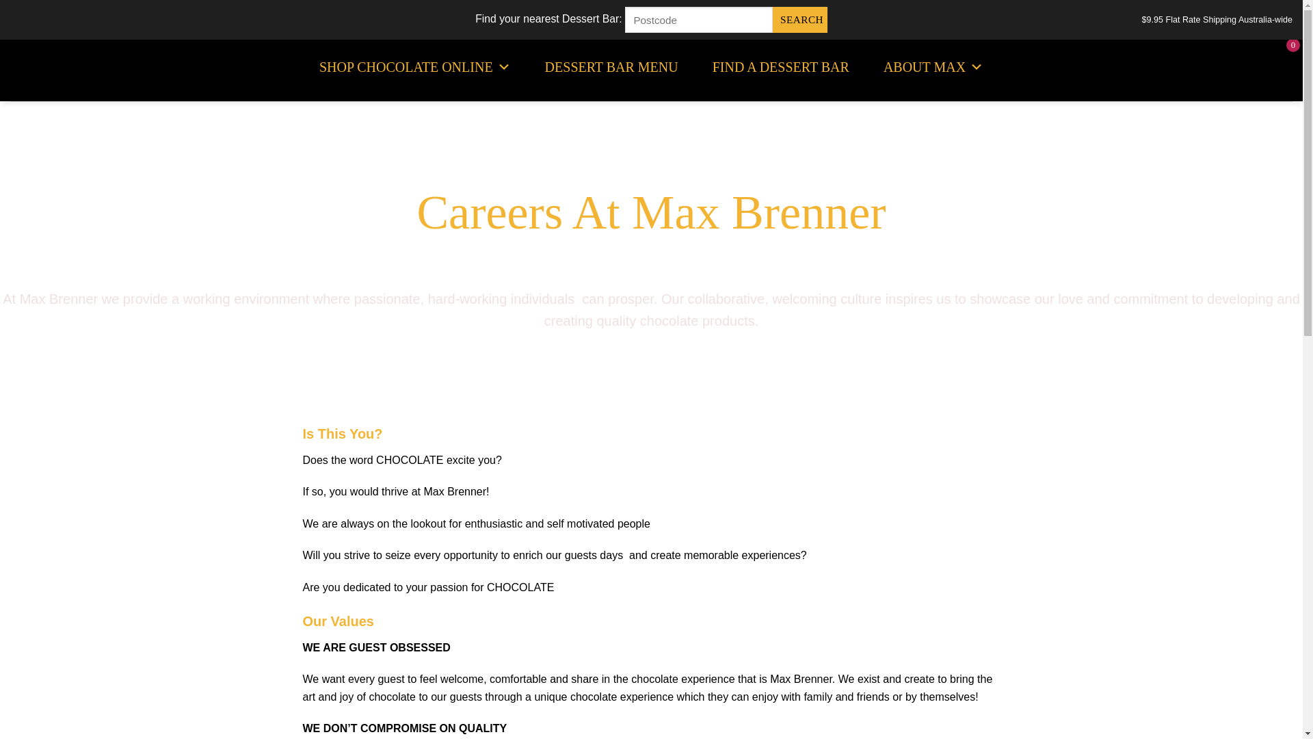 The width and height of the screenshot is (1313, 739). I want to click on SEARCH, so click(800, 20).